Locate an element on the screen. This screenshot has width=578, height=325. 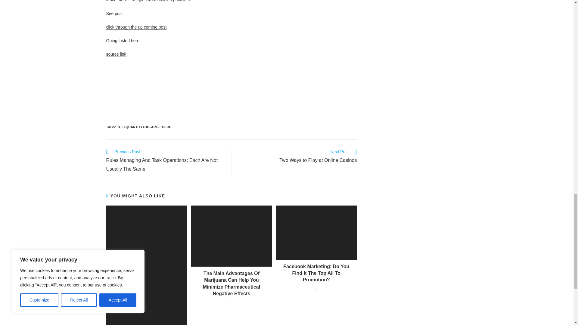
click through the up coming post is located at coordinates (136, 27).